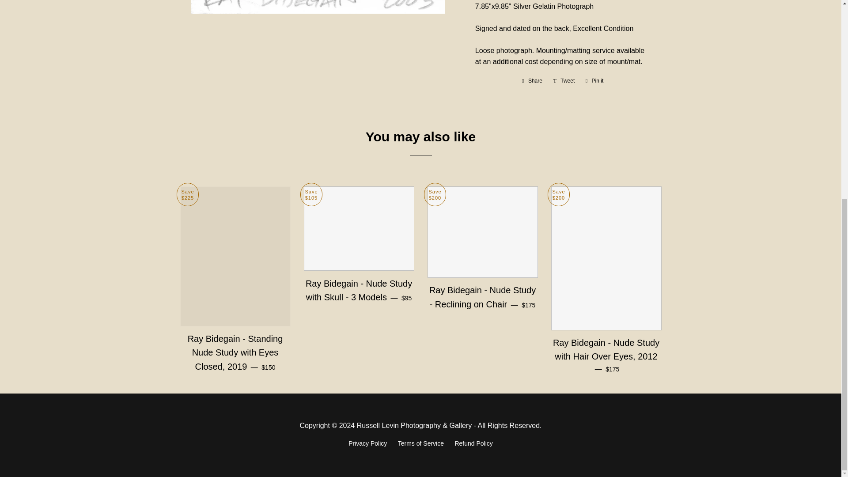 This screenshot has height=477, width=848. Describe the element at coordinates (473, 443) in the screenshot. I see `Tweet on Twitter` at that location.